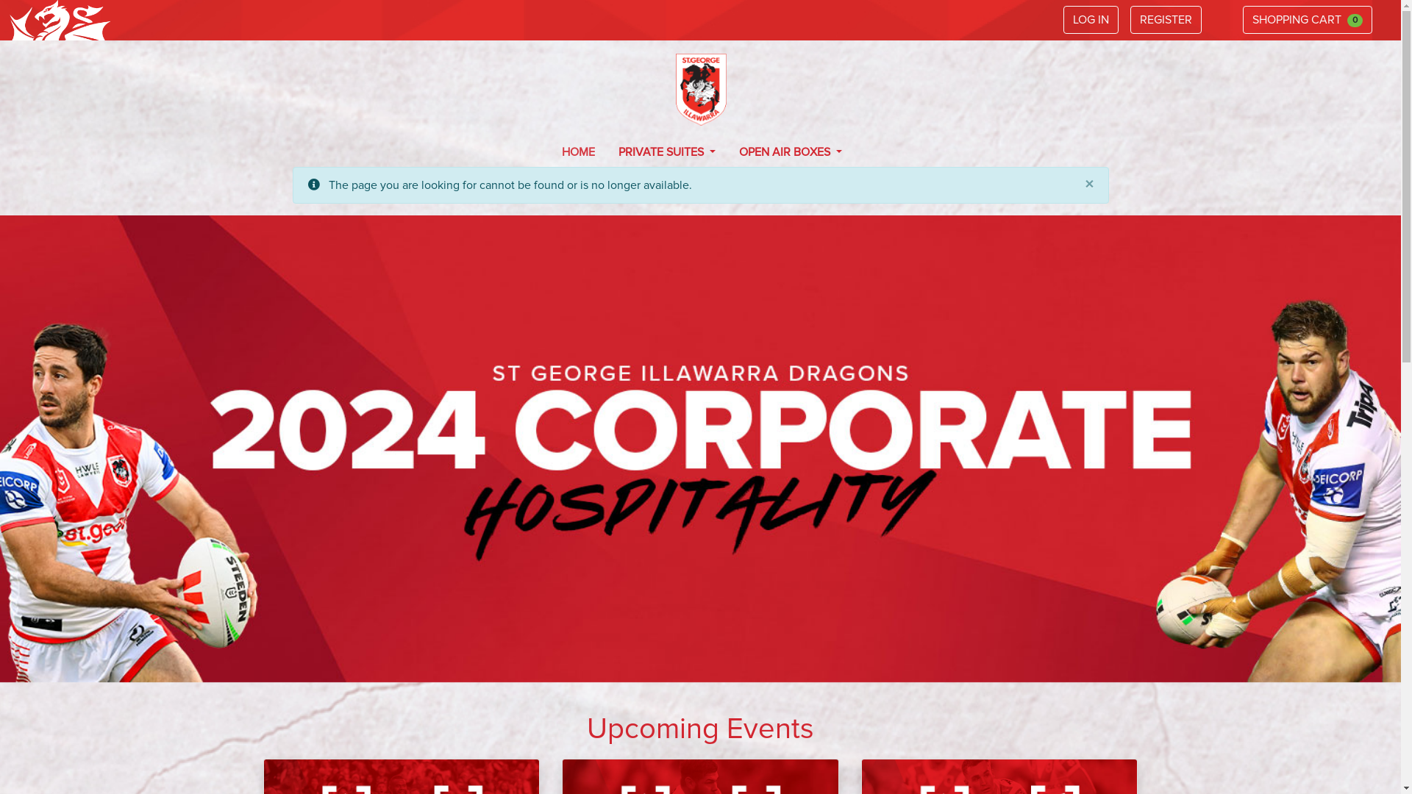  I want to click on PRIVATE SUITES, so click(667, 151).